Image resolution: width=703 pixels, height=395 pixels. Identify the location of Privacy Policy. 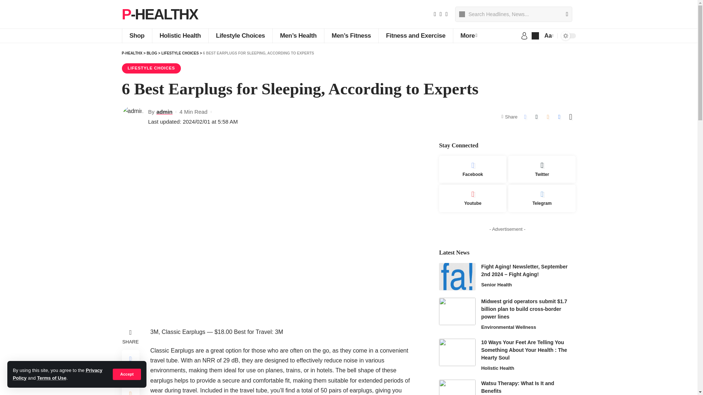
(57, 374).